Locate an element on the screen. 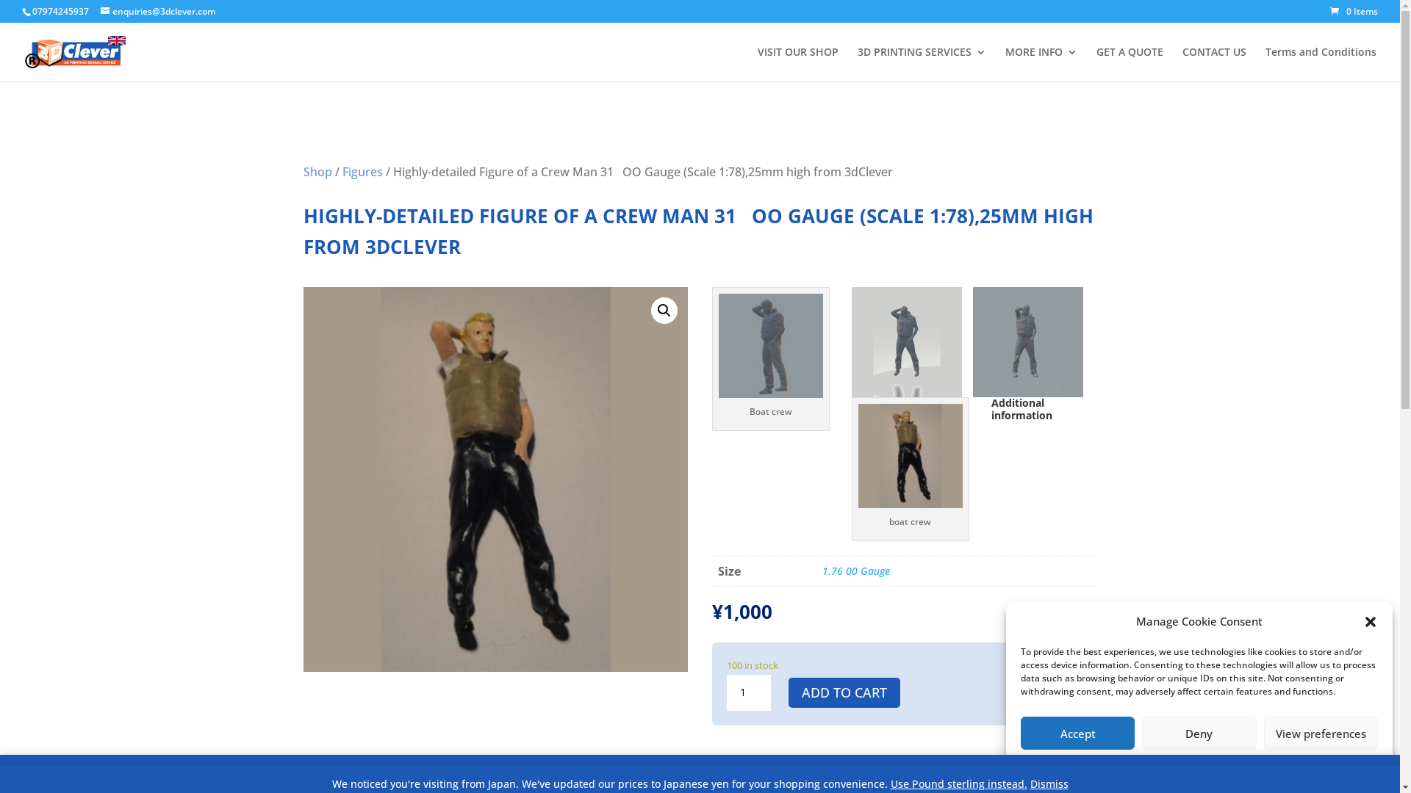  1.76 00 Gauge is located at coordinates (856, 571).